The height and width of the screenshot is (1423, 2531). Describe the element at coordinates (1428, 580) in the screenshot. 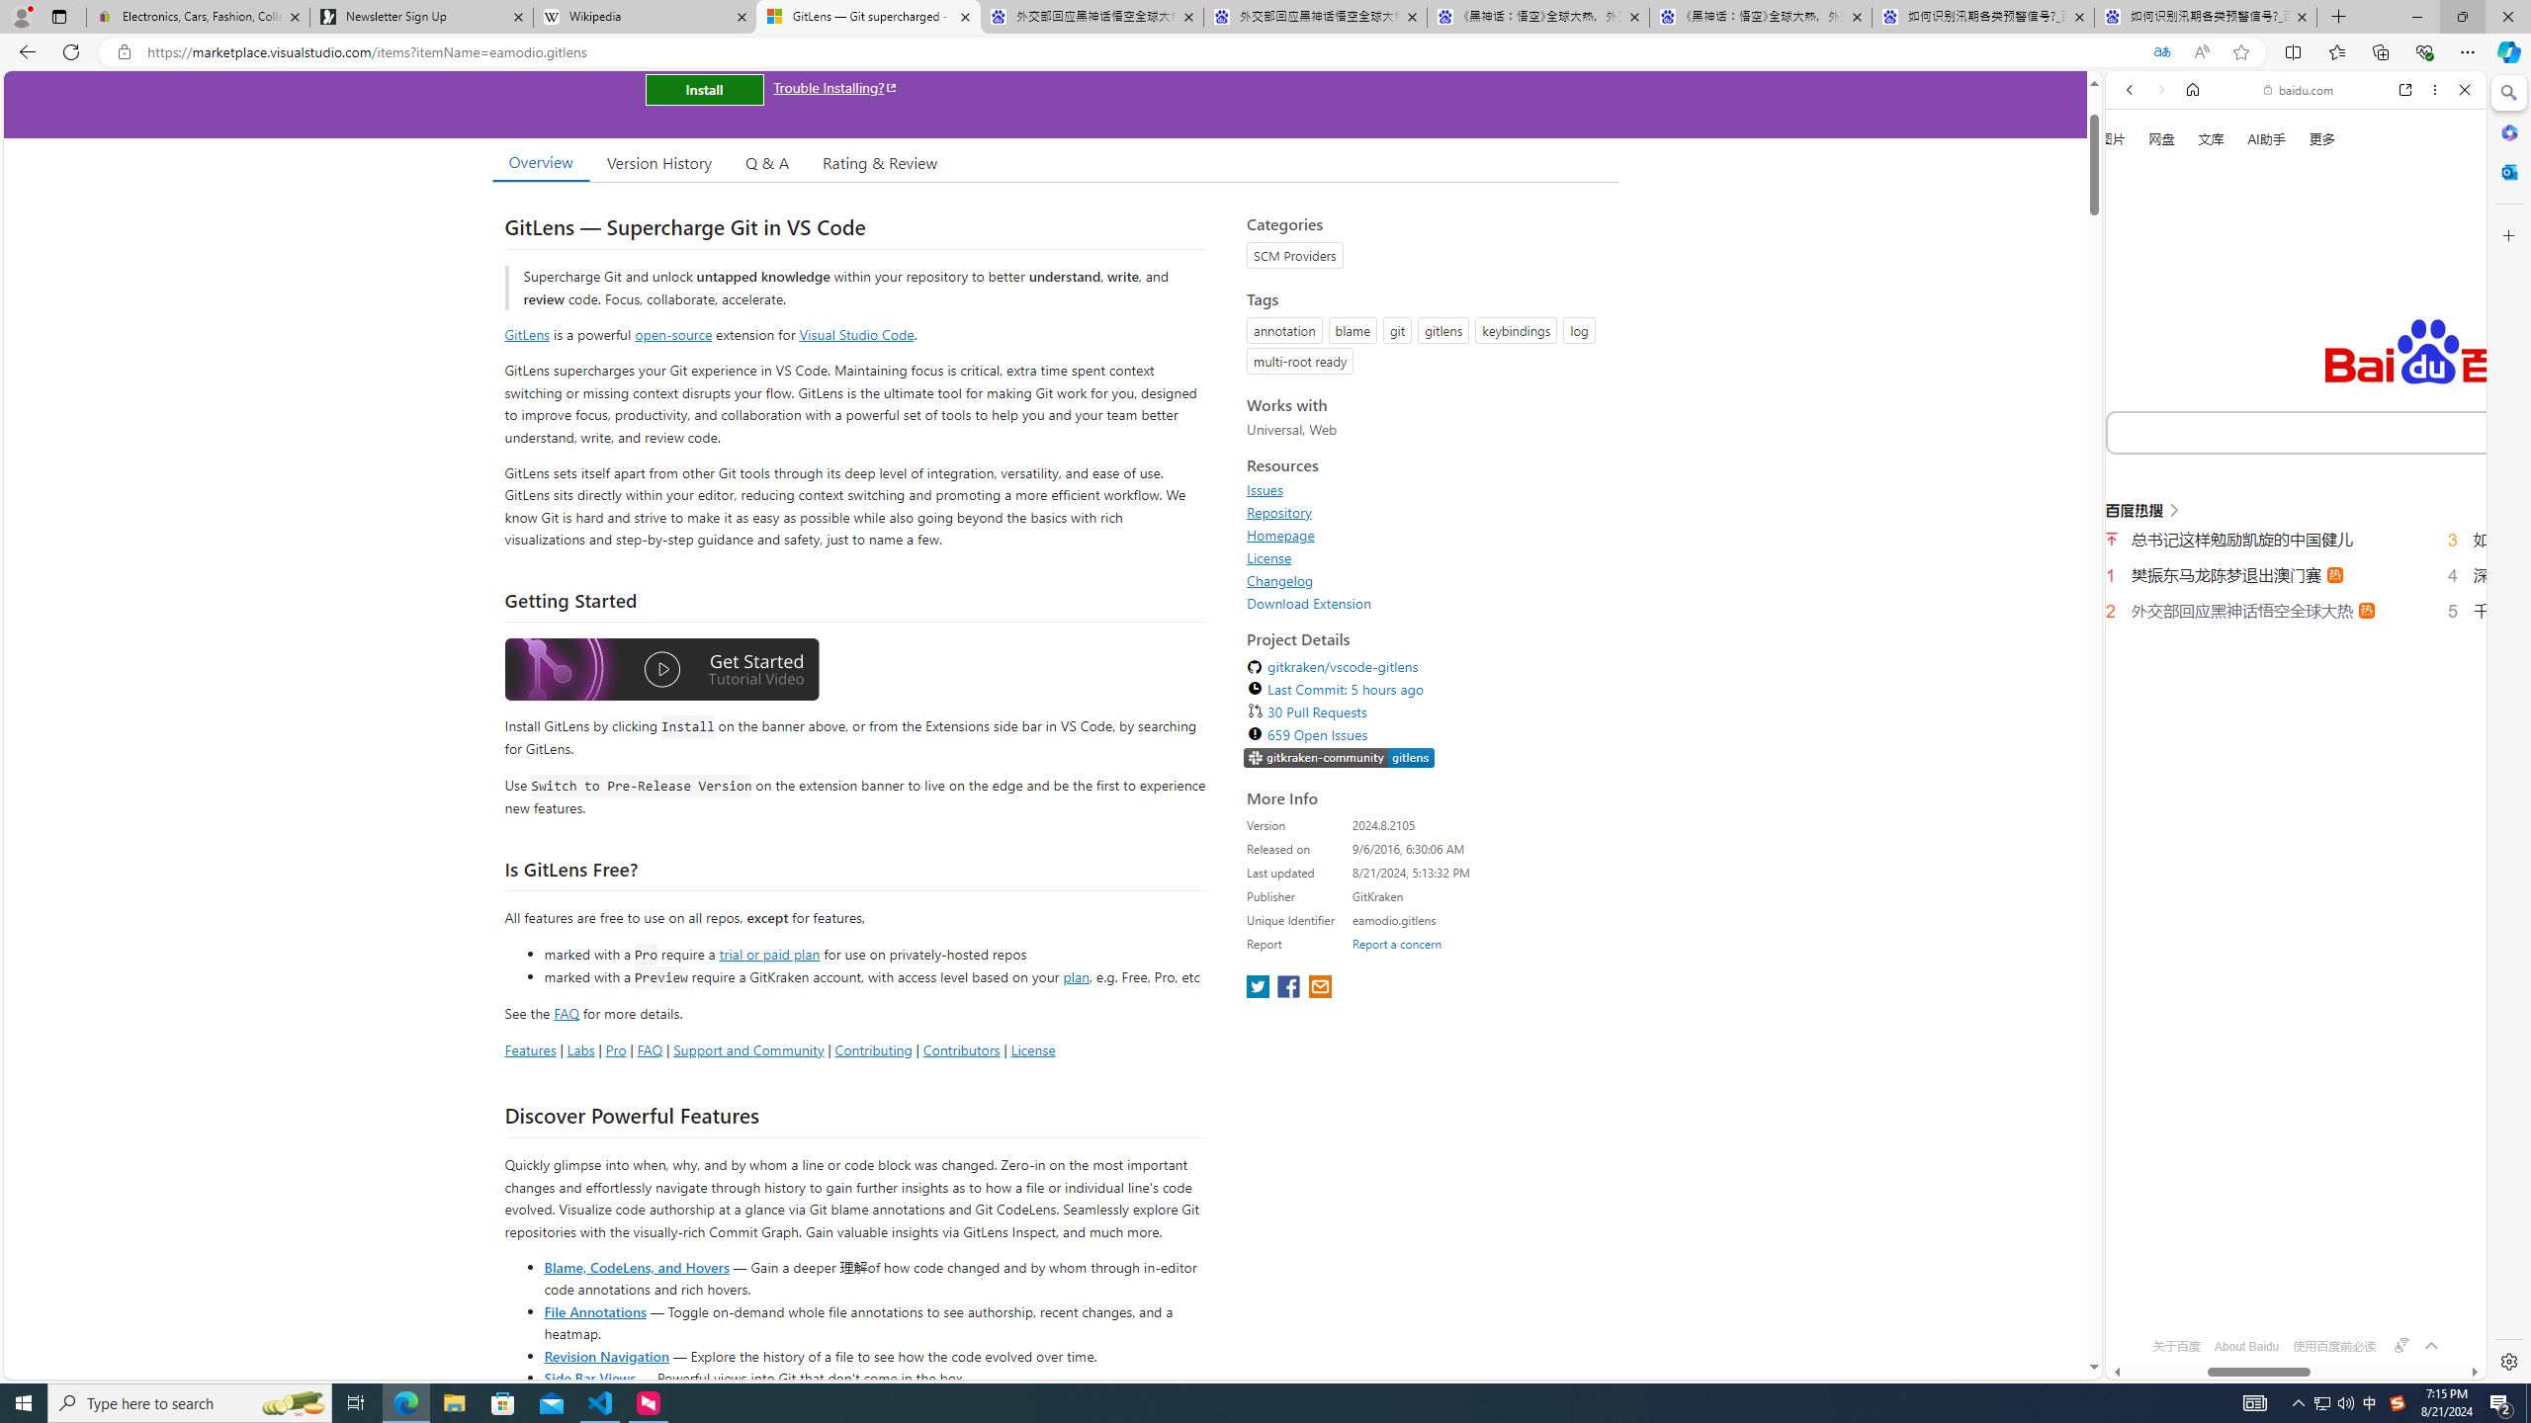

I see `Changelog` at that location.